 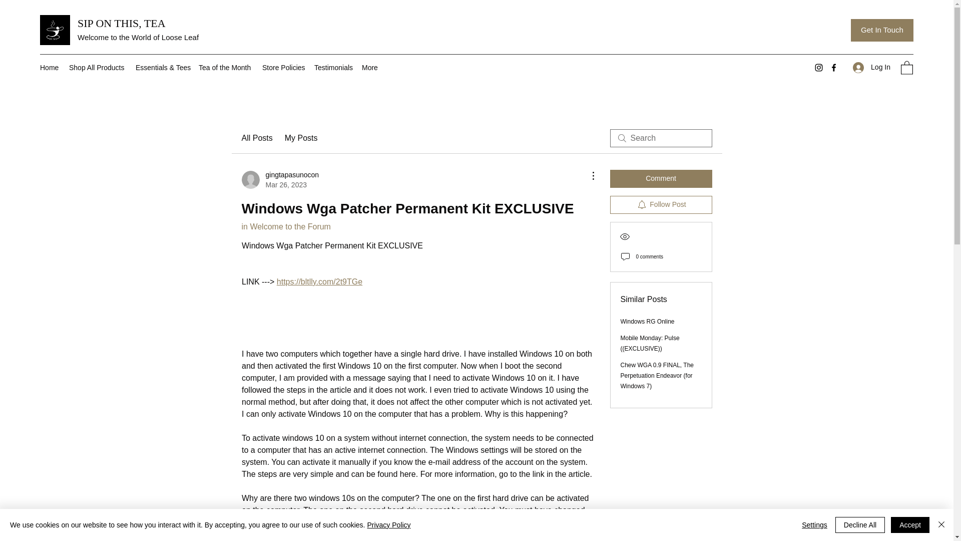 What do you see at coordinates (49, 67) in the screenshot?
I see `Home` at bounding box center [49, 67].